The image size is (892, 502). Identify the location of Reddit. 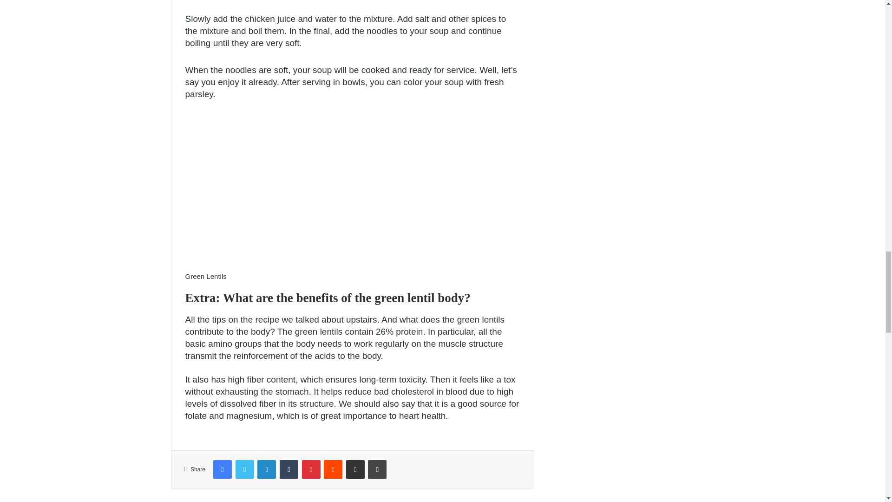
(333, 469).